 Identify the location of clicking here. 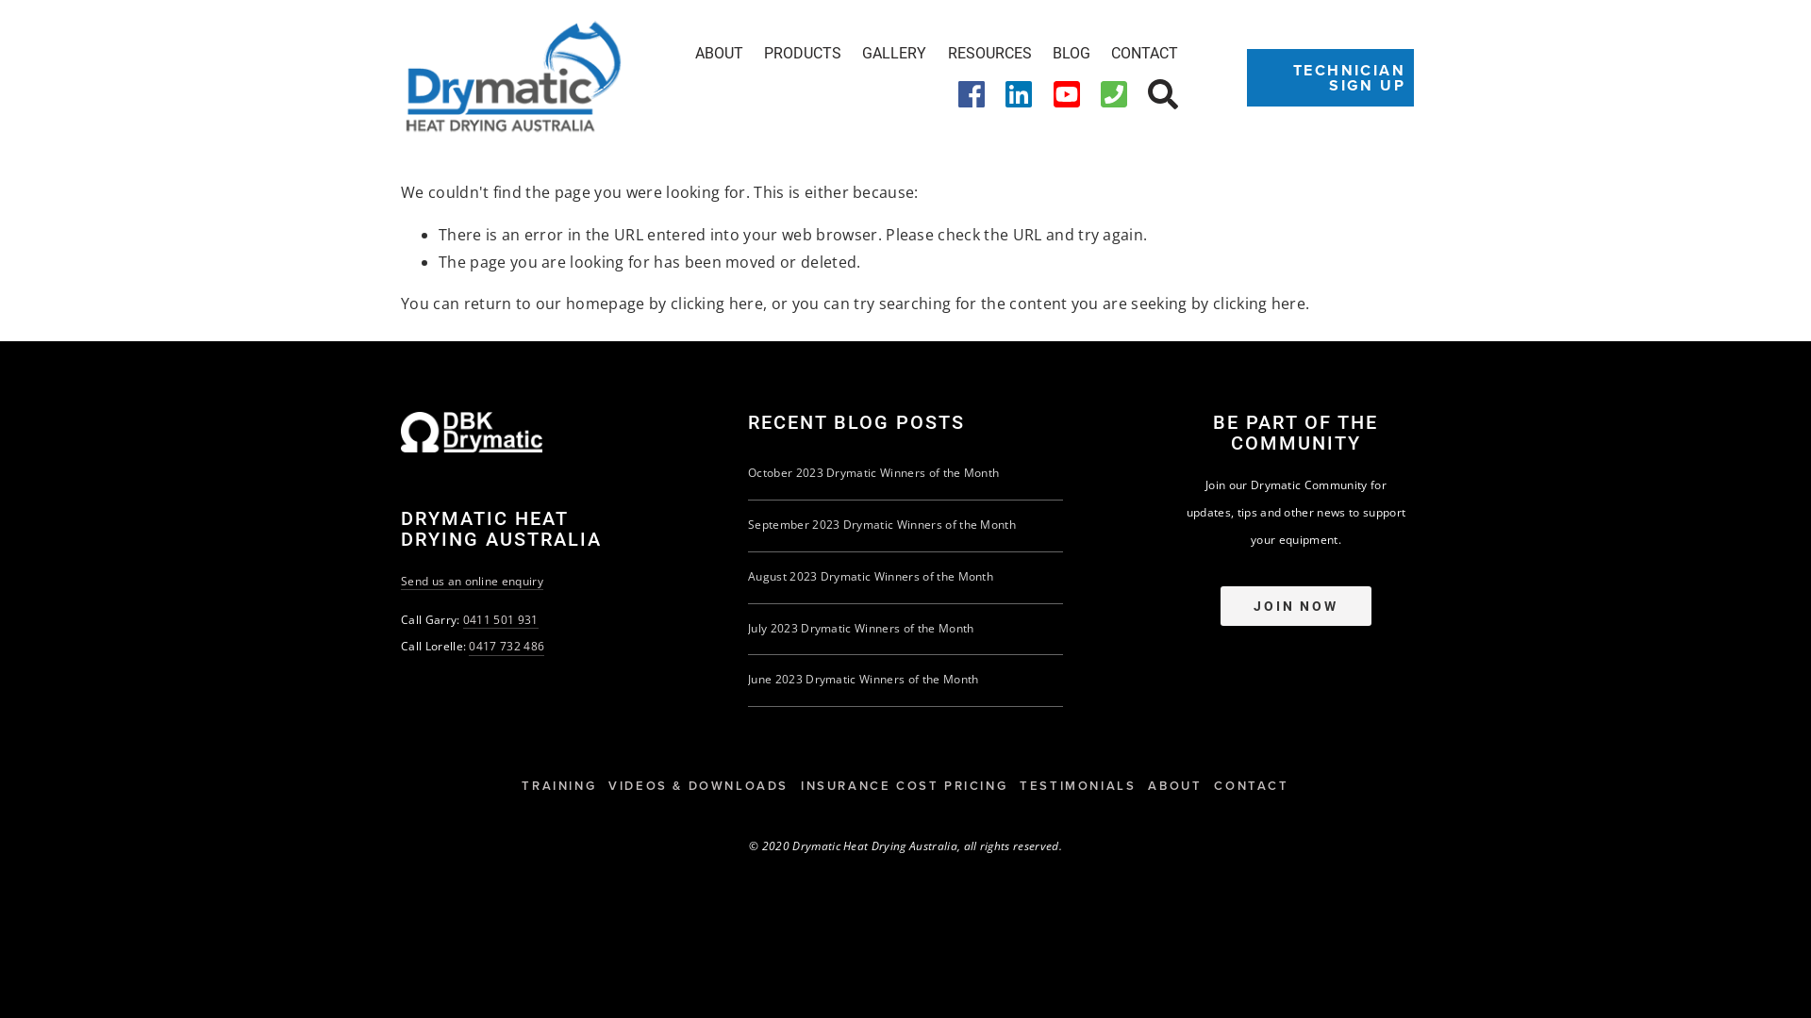
(1259, 304).